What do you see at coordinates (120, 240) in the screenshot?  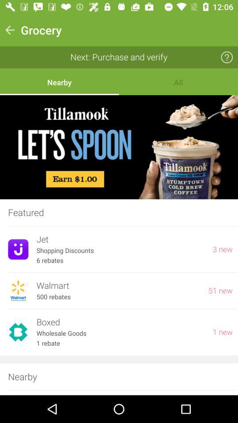 I see `turn on the jet item` at bounding box center [120, 240].